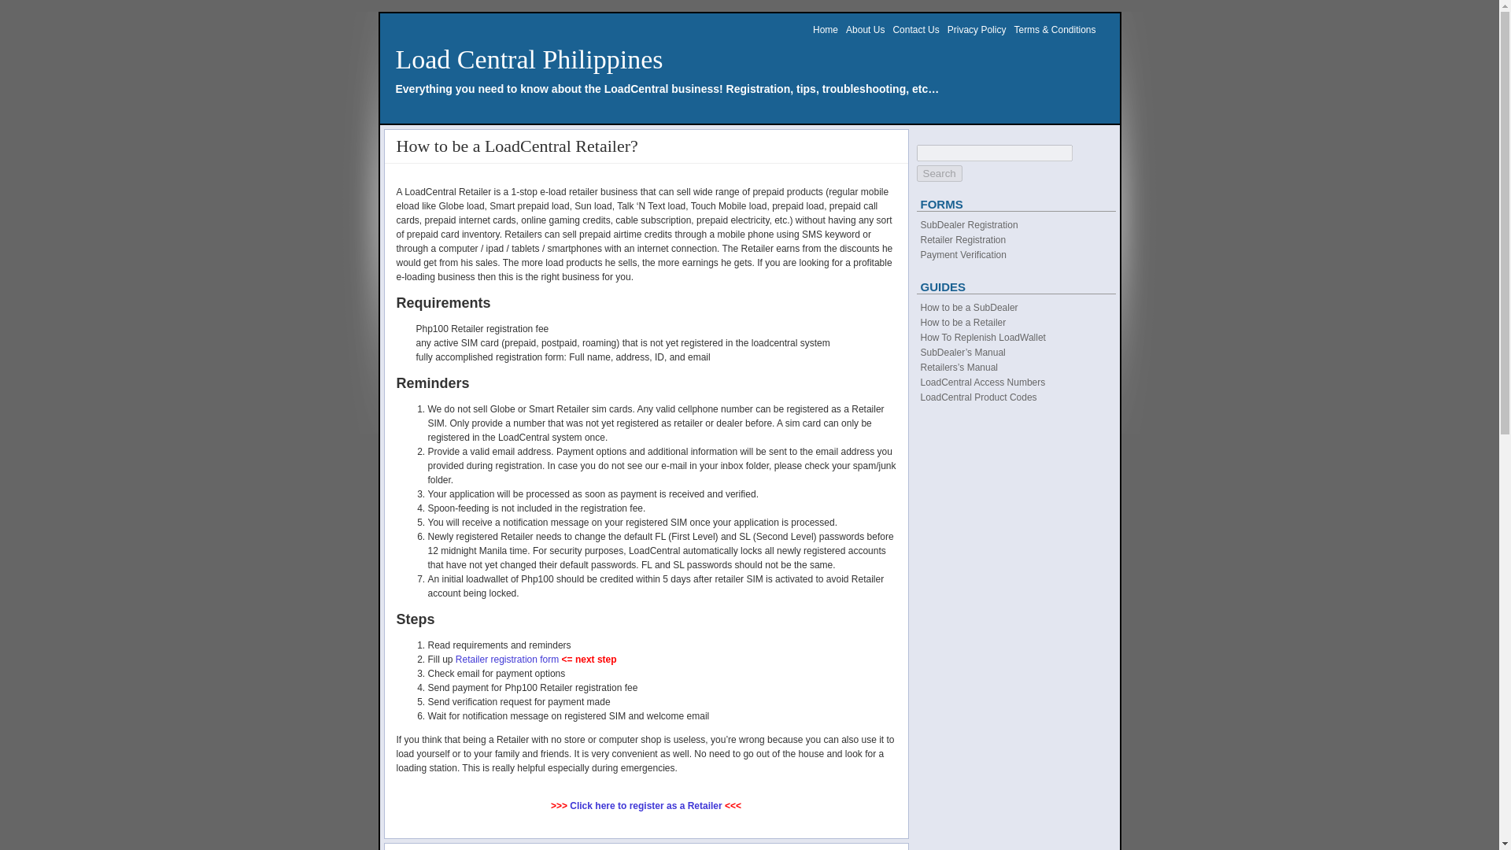 The image size is (1511, 850). Describe the element at coordinates (645, 806) in the screenshot. I see `LoadCentral Retailer Registration Form` at that location.